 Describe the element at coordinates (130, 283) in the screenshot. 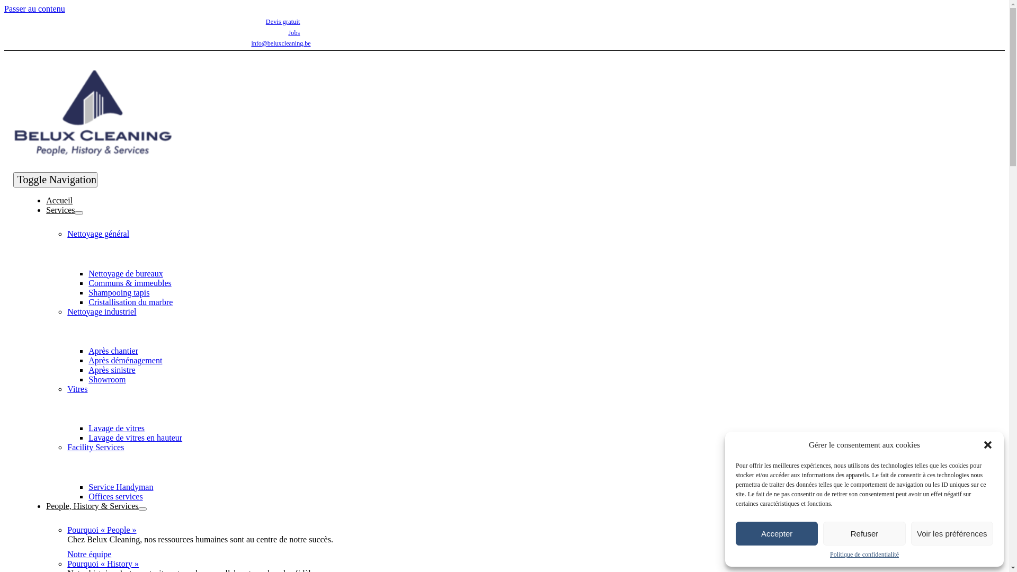

I see `Communs & immeubles` at that location.